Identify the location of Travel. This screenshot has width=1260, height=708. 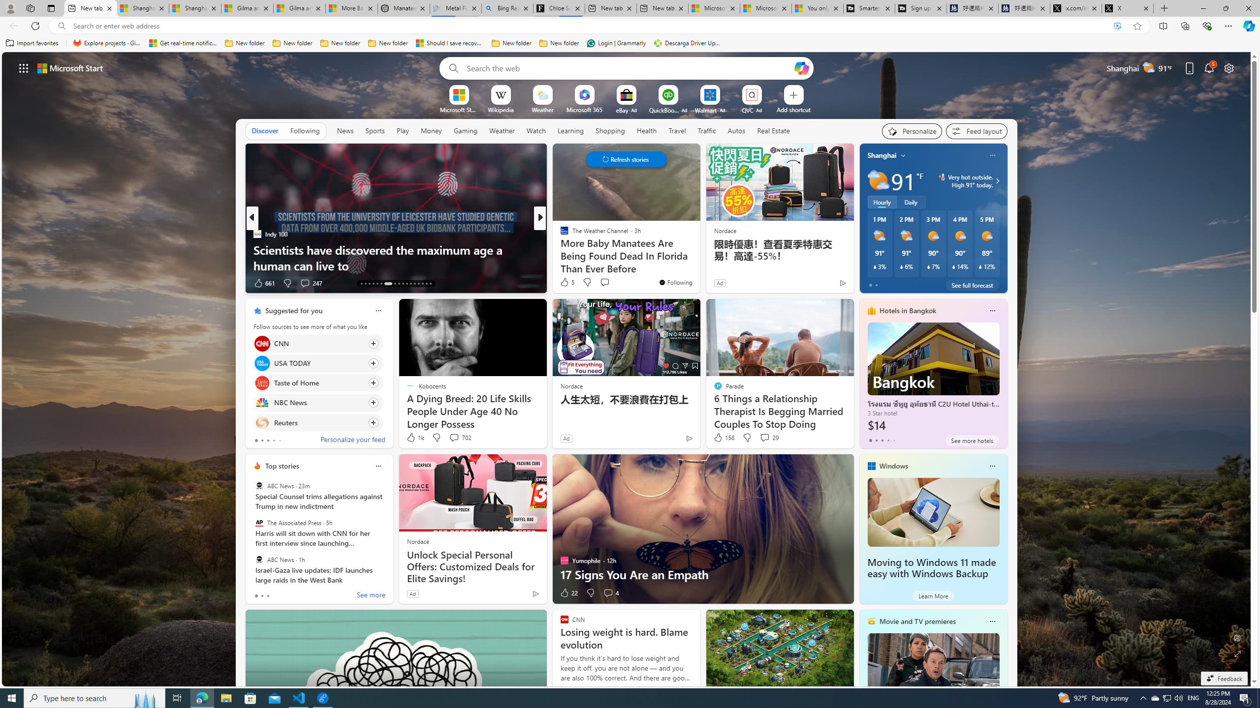
(677, 131).